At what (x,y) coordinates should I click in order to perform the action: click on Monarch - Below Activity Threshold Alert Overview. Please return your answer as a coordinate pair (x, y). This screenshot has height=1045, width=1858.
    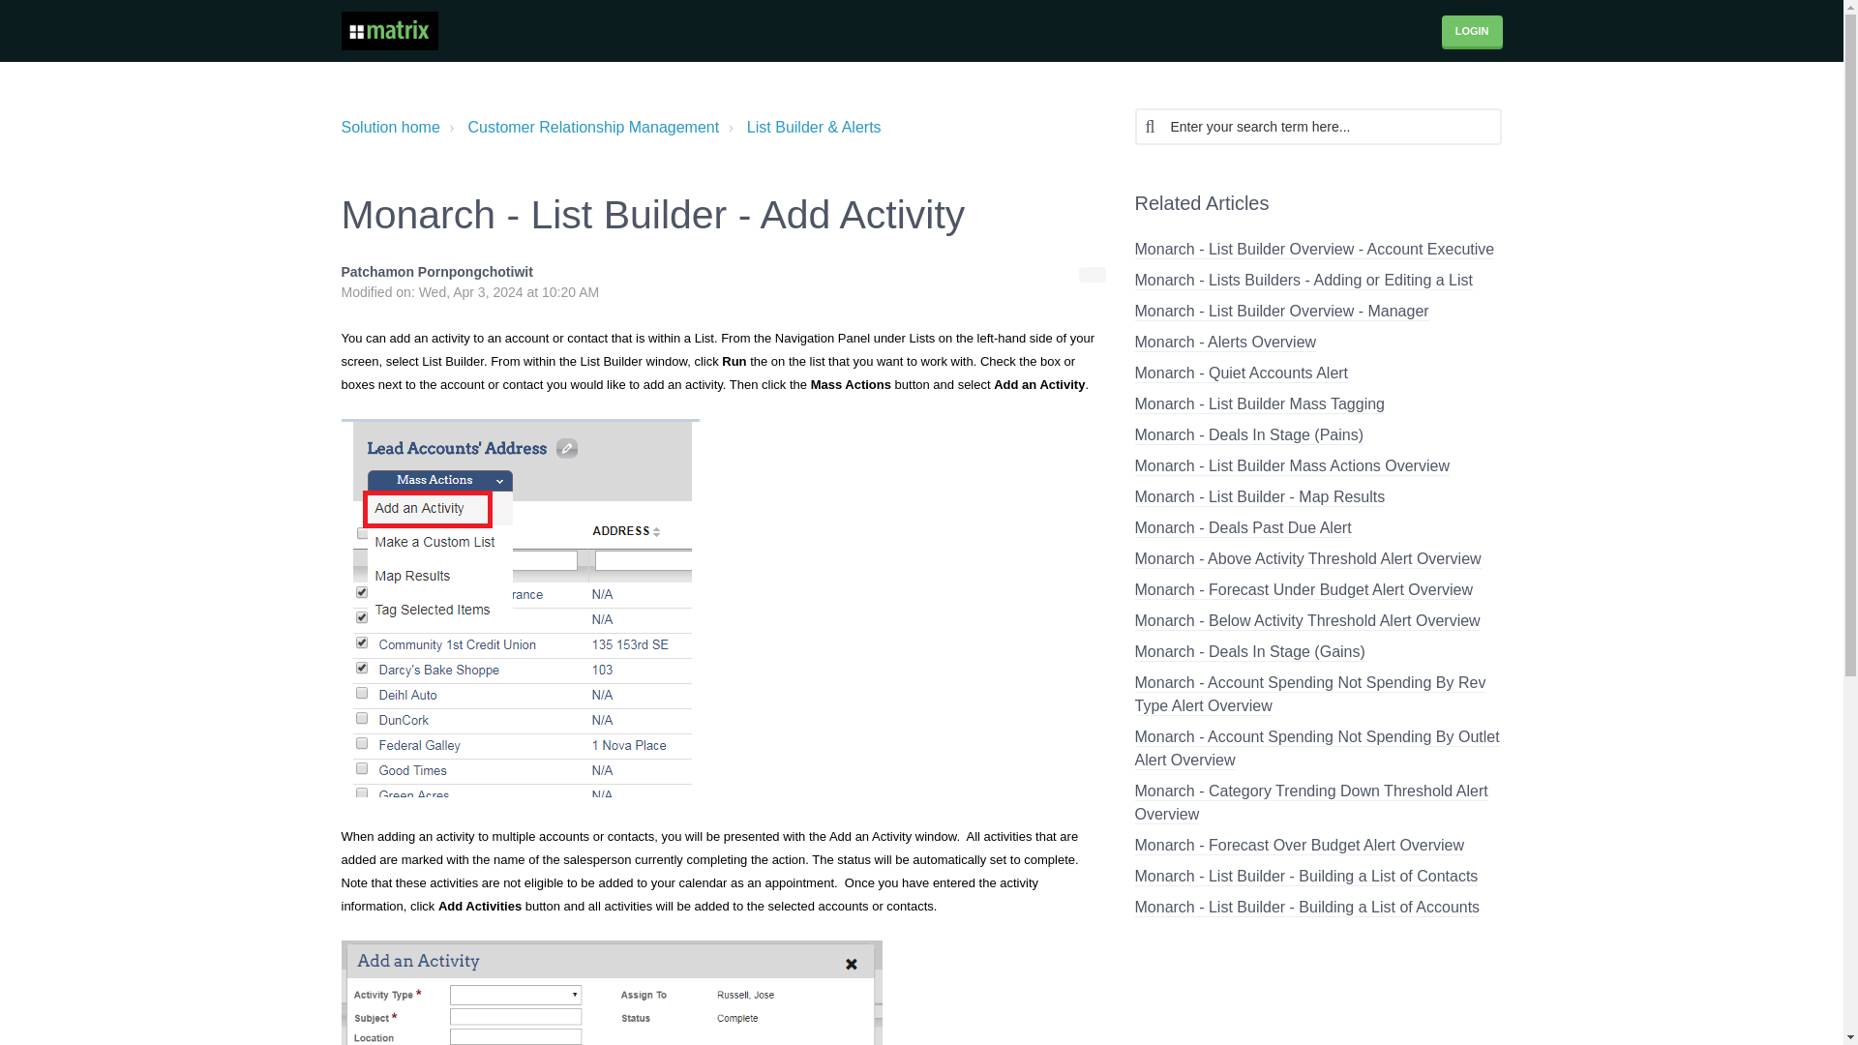
    Looking at the image, I should click on (1306, 621).